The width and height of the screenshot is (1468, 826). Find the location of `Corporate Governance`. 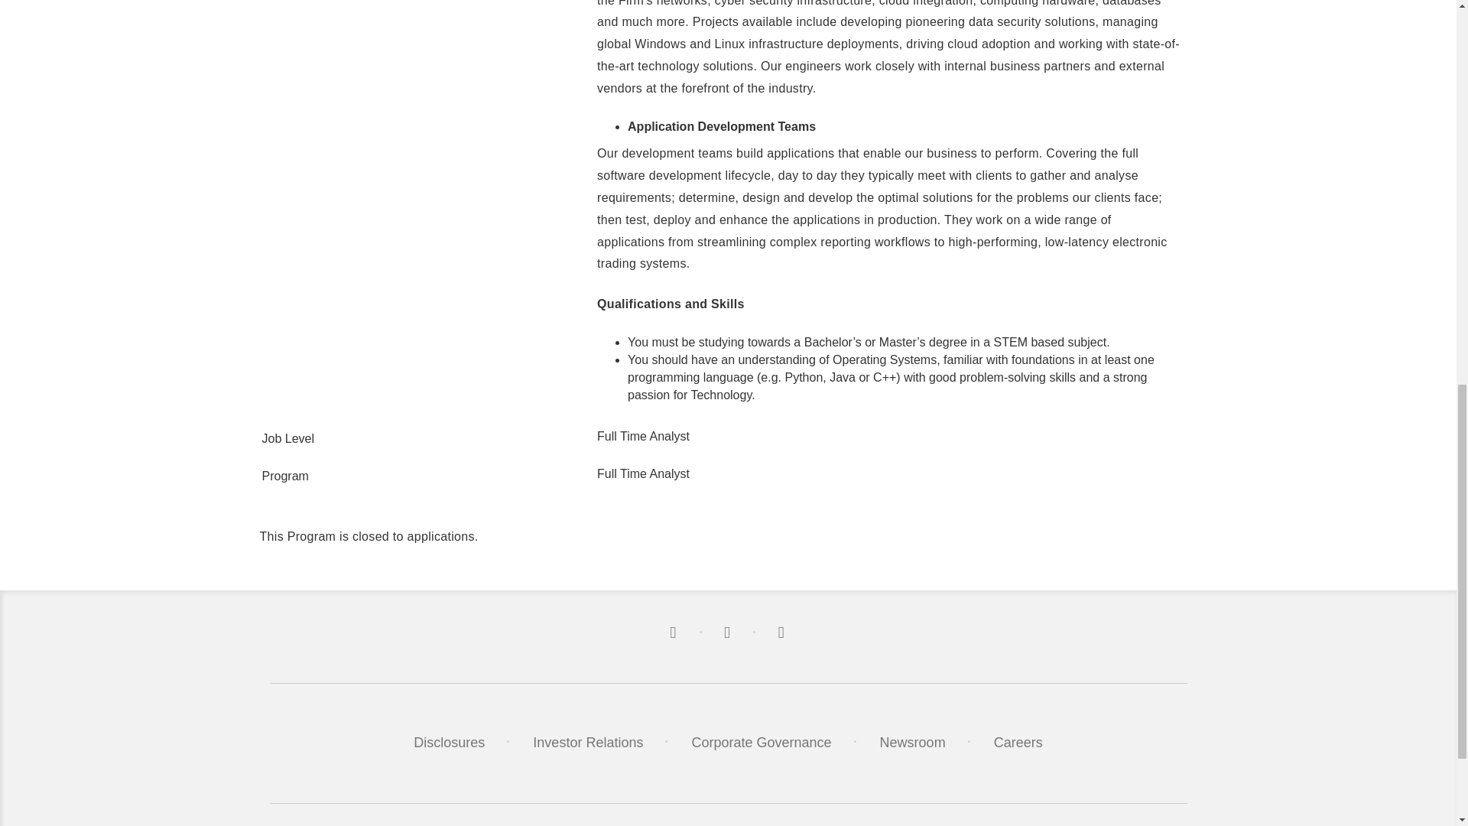

Corporate Governance is located at coordinates (761, 742).